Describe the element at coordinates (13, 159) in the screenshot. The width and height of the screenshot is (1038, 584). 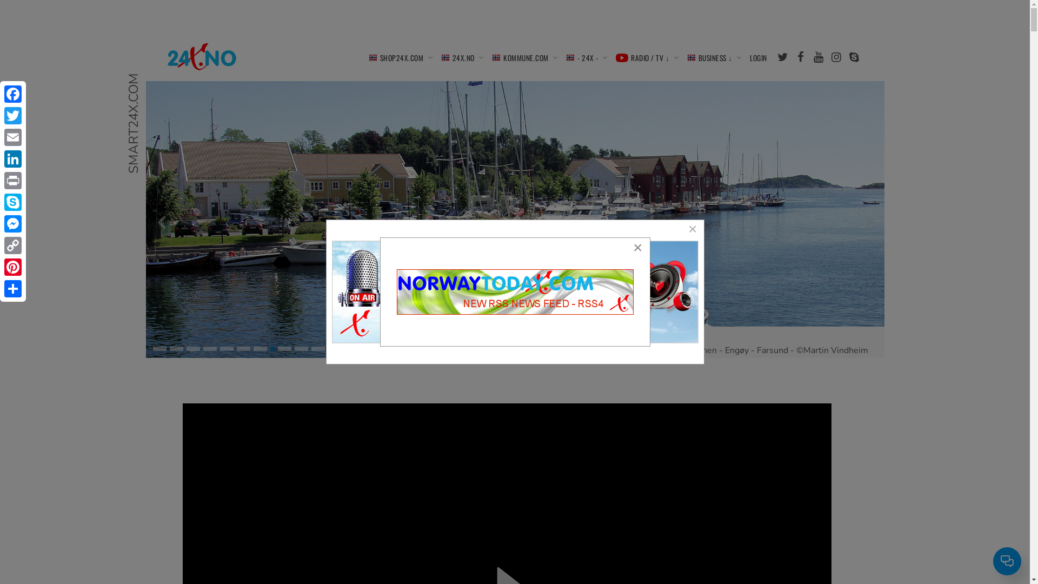
I see `LinkedIn` at that location.